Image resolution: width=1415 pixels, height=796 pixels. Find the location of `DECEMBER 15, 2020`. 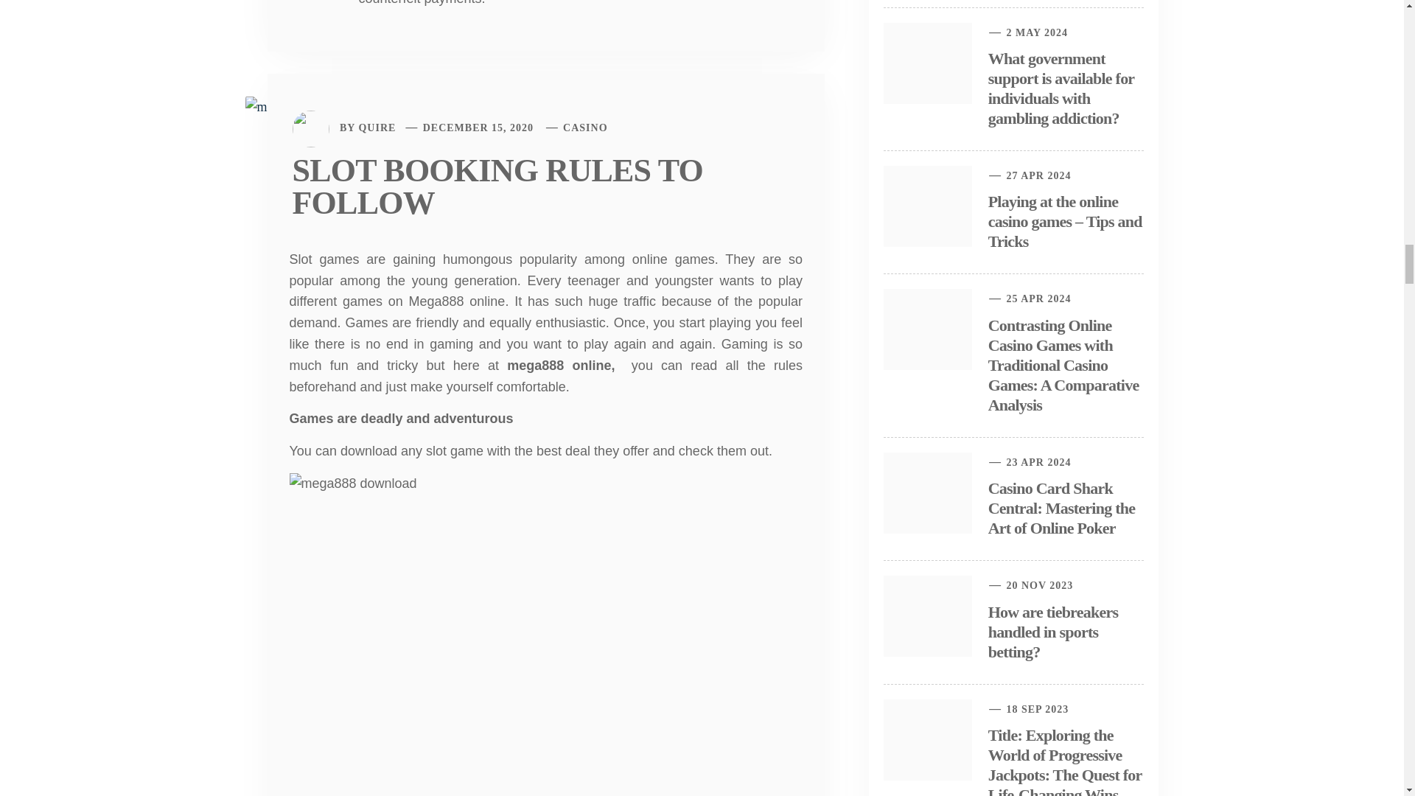

DECEMBER 15, 2020 is located at coordinates (478, 128).